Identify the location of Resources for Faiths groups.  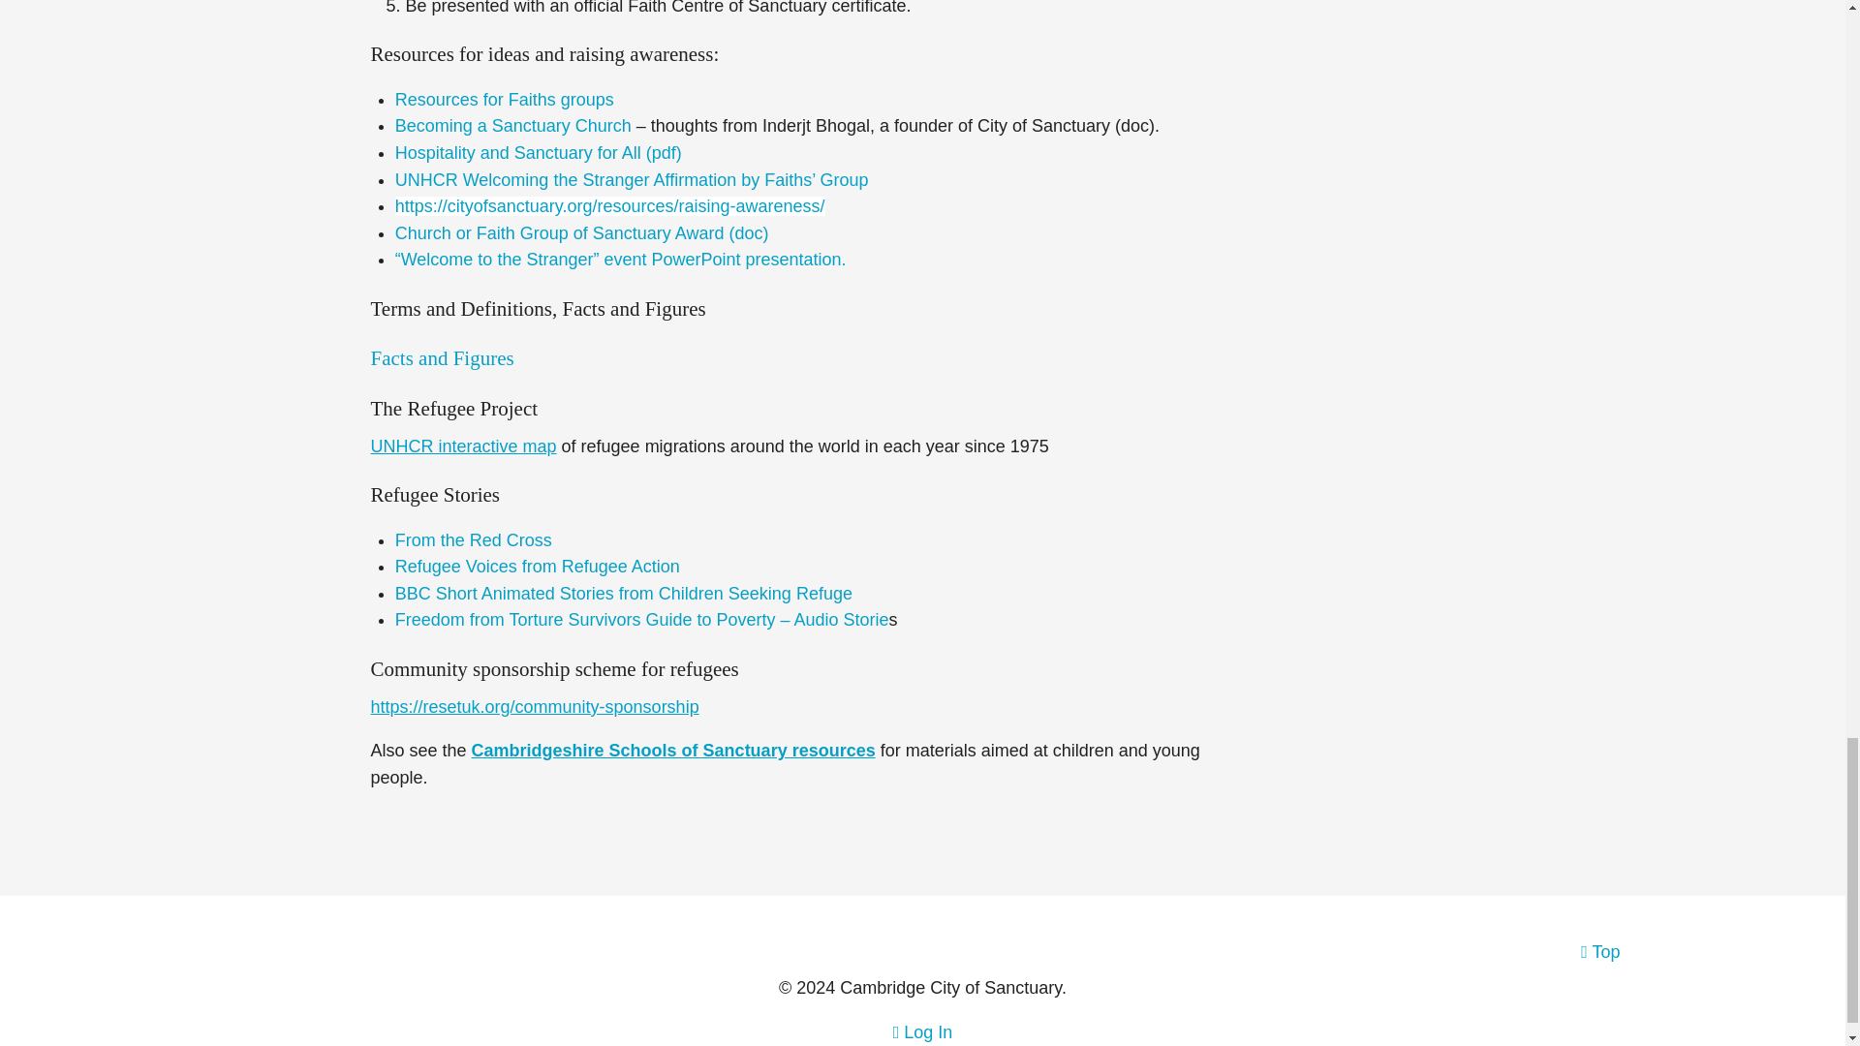
(504, 99).